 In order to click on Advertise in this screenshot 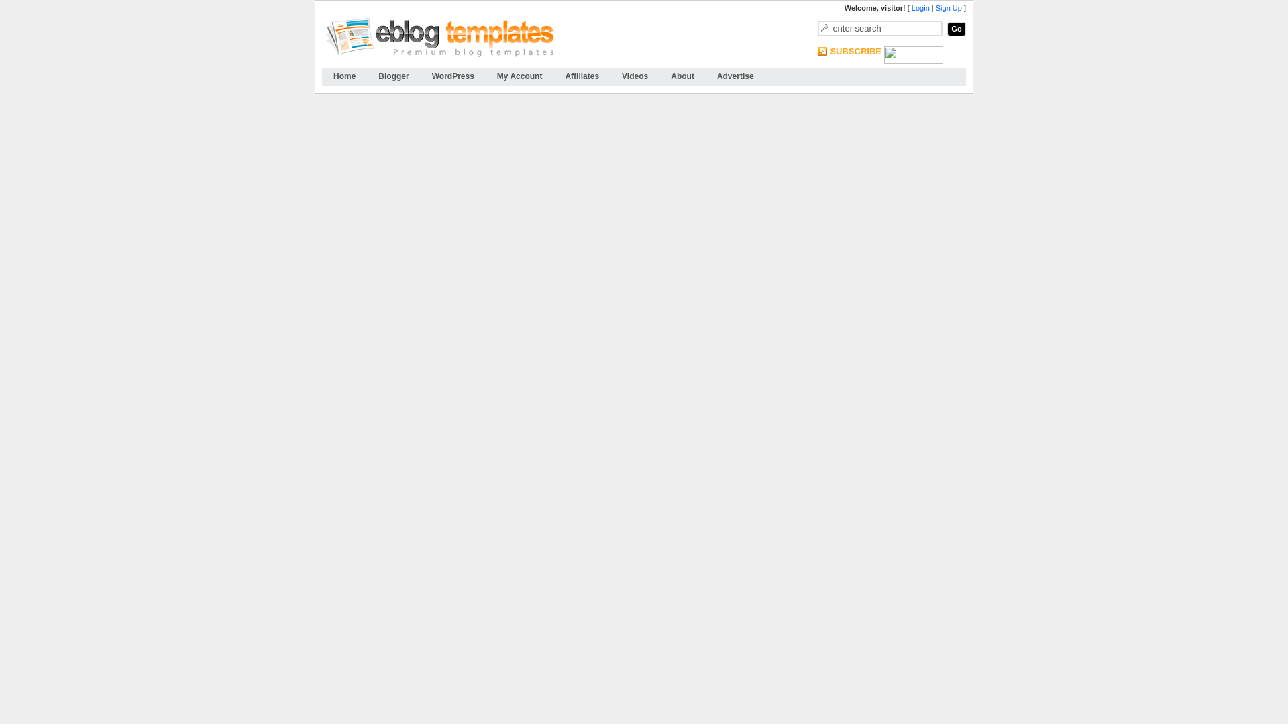, I will do `click(735, 76)`.